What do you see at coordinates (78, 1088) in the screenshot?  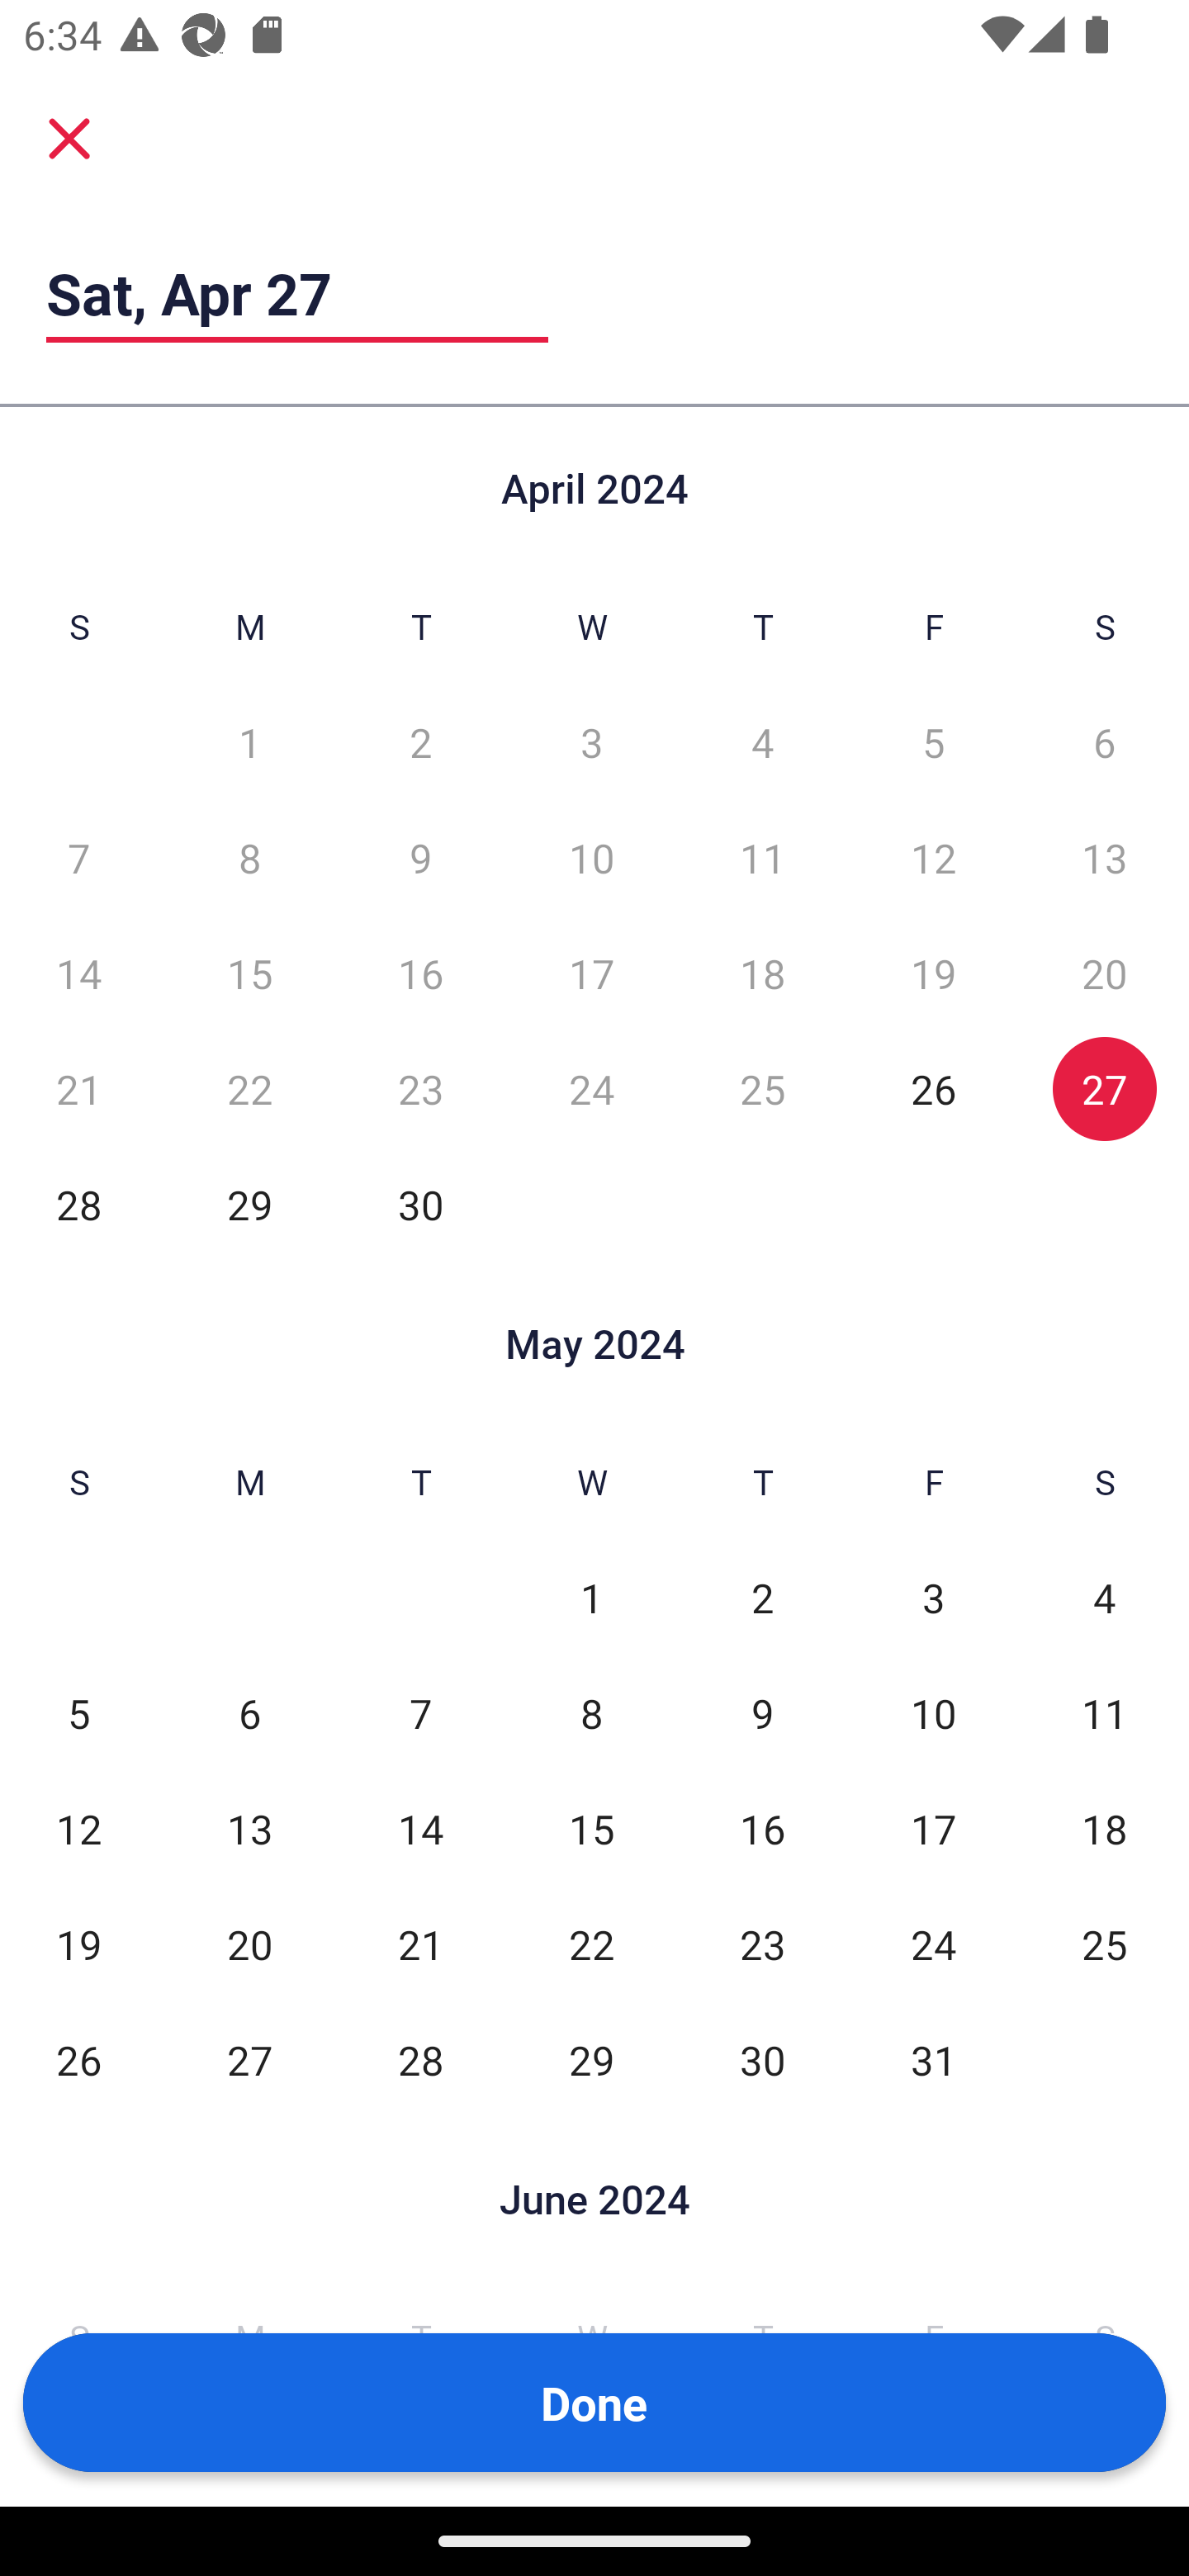 I see `21 Sun, Apr 21, Not Selected` at bounding box center [78, 1088].